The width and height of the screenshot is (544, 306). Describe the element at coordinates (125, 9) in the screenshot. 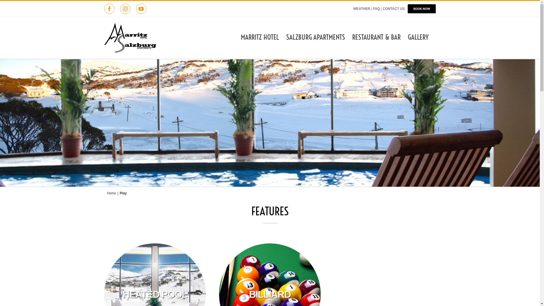

I see `Instagram` at that location.